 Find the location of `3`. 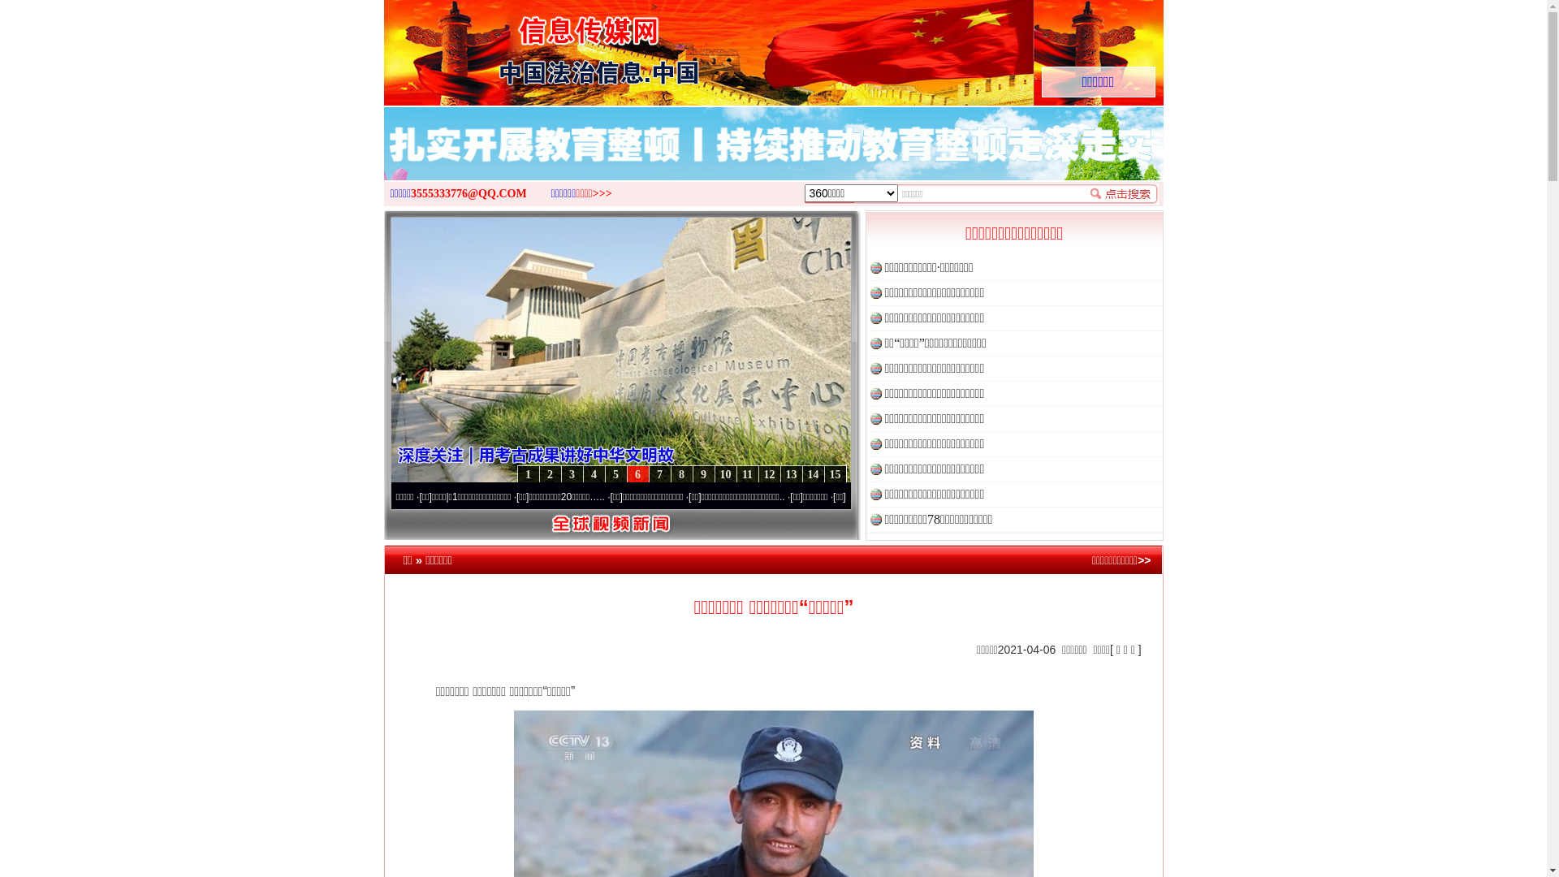

3 is located at coordinates (572, 474).